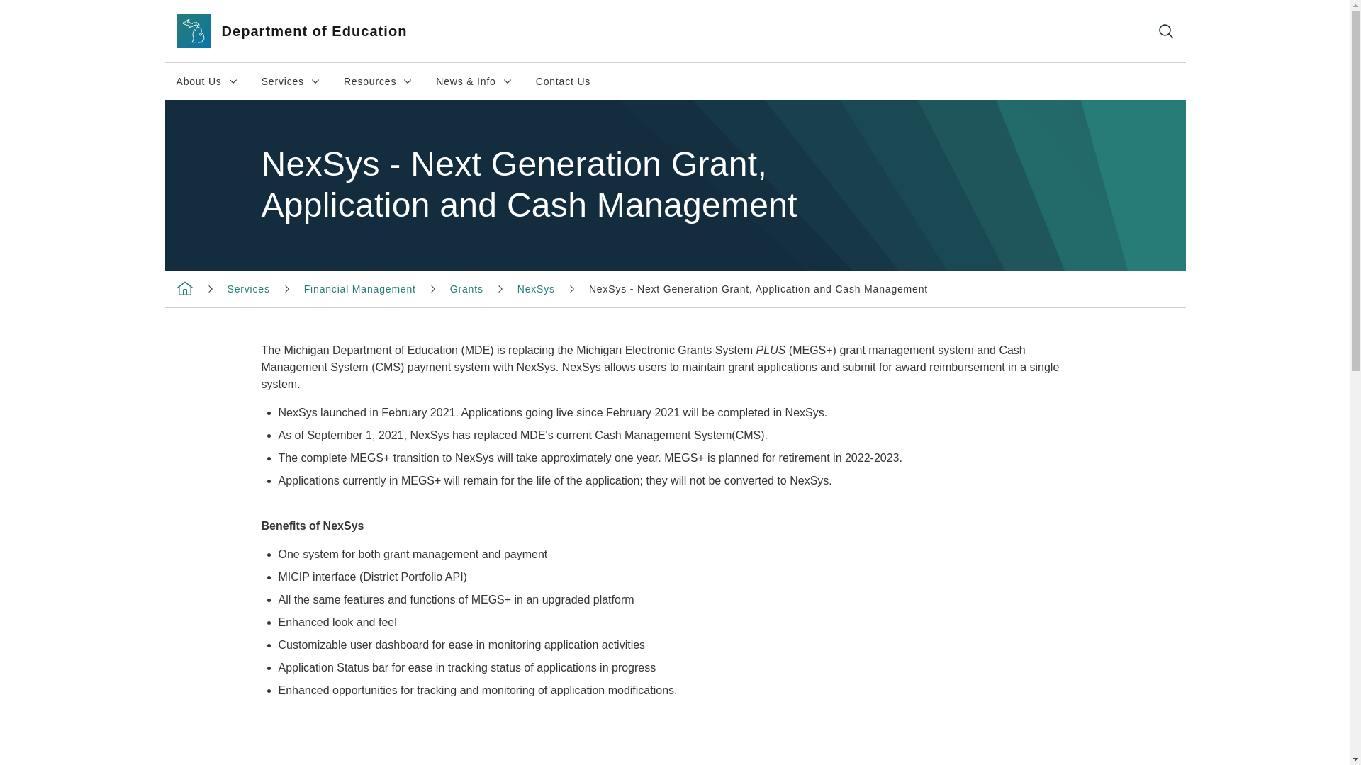 Image resolution: width=1361 pixels, height=765 pixels. I want to click on Grants, so click(379, 81).